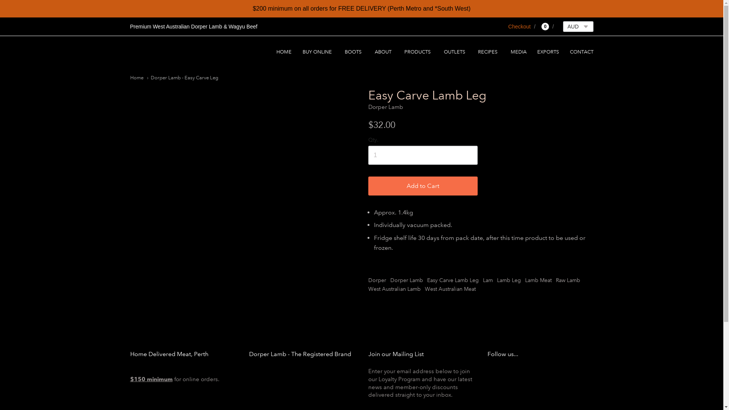 This screenshot has height=410, width=729. I want to click on Lamb Meat, so click(538, 280).